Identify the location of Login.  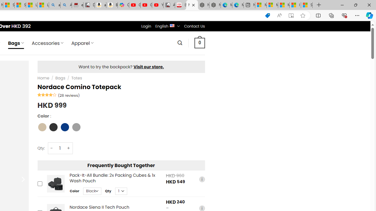
(146, 26).